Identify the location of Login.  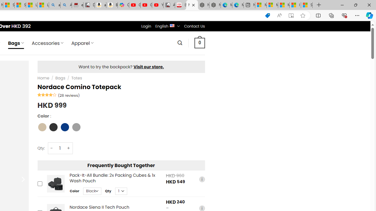
(146, 26).